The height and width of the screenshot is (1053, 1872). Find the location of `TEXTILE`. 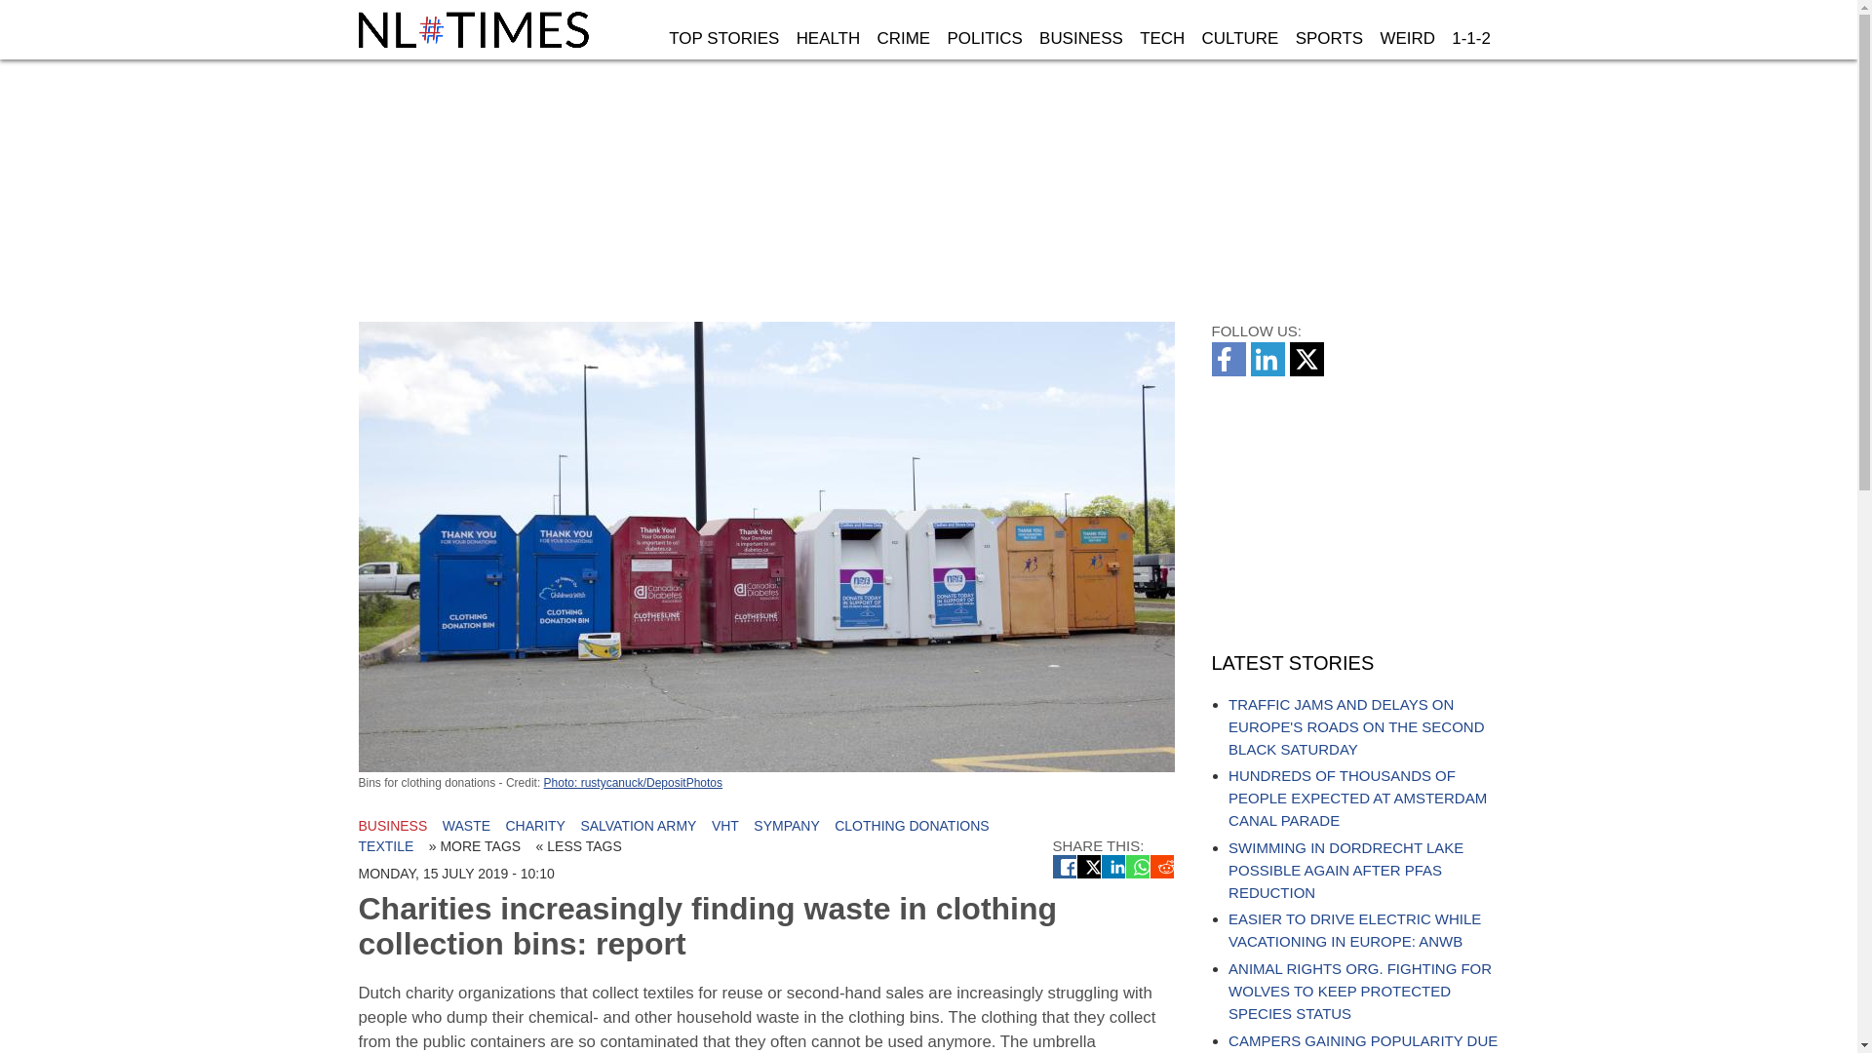

TEXTILE is located at coordinates (386, 845).